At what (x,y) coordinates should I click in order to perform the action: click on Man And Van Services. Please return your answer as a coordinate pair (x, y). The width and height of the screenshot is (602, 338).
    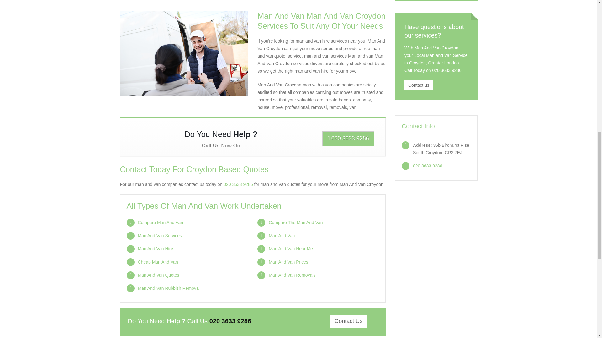
    Looking at the image, I should click on (160, 236).